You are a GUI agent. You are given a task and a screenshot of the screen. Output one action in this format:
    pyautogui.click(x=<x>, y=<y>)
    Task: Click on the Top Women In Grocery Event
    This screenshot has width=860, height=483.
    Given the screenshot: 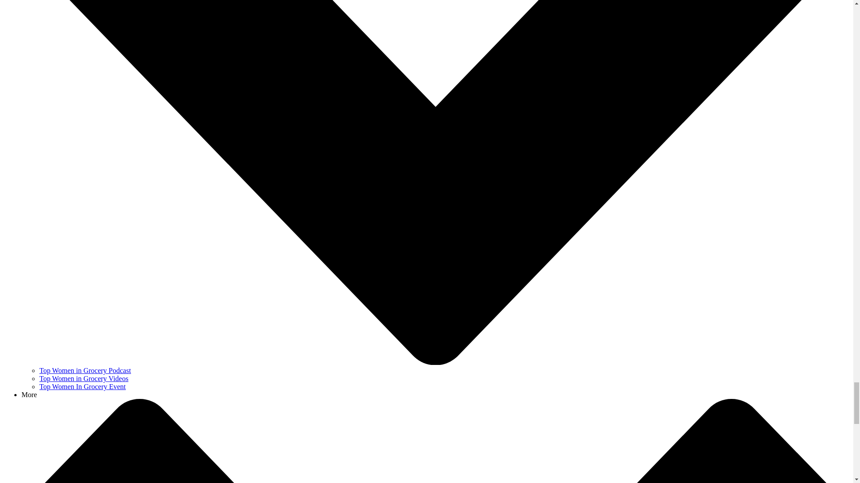 What is the action you would take?
    pyautogui.click(x=82, y=386)
    